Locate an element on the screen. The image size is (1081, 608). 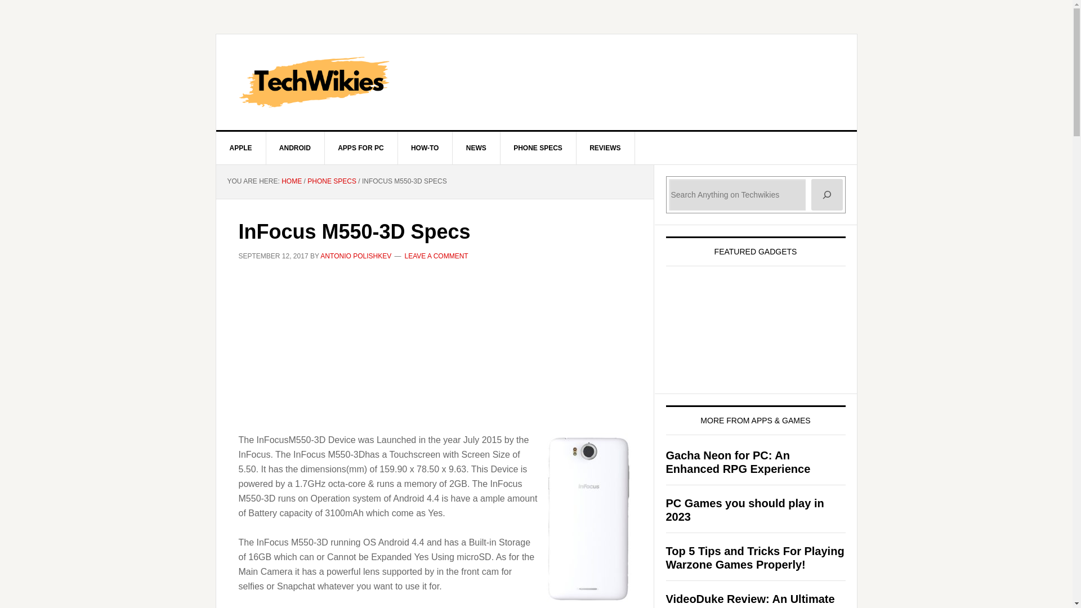
REVIEWS is located at coordinates (605, 147).